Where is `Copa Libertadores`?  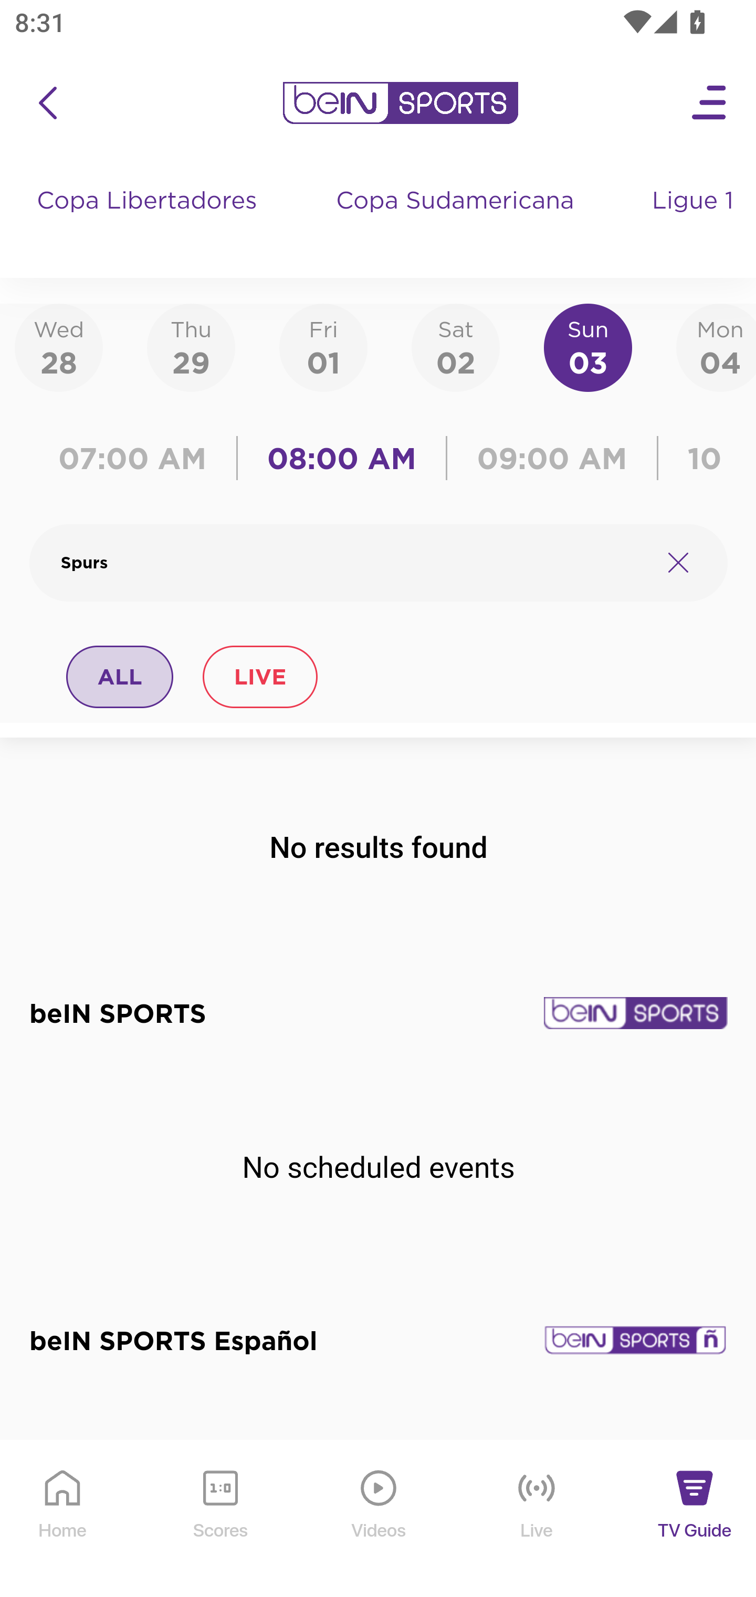
Copa Libertadores is located at coordinates (149, 221).